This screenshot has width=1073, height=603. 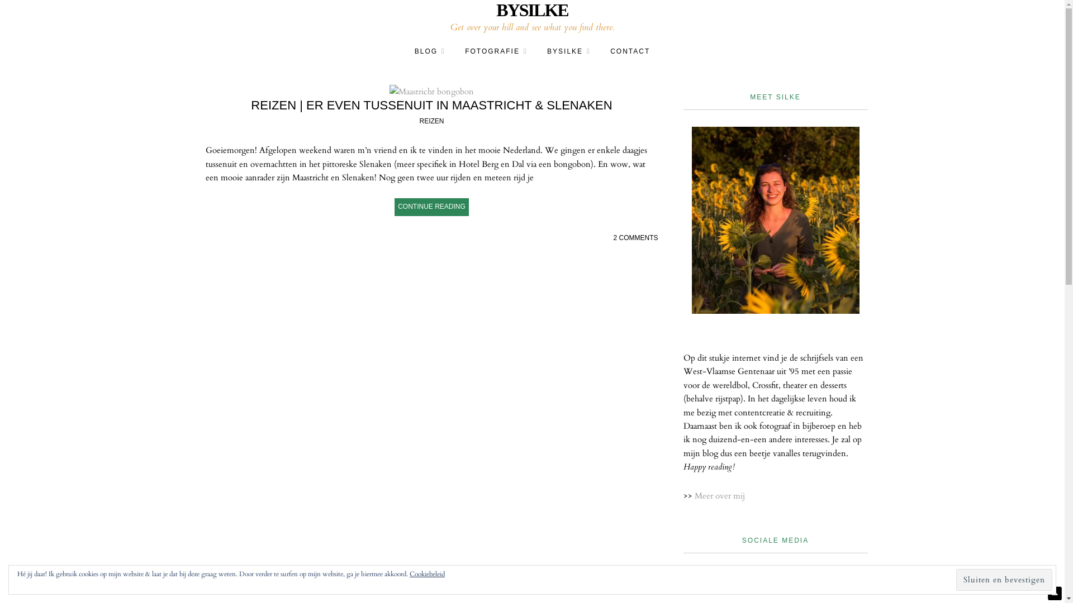 What do you see at coordinates (719, 496) in the screenshot?
I see `Meer over mij` at bounding box center [719, 496].